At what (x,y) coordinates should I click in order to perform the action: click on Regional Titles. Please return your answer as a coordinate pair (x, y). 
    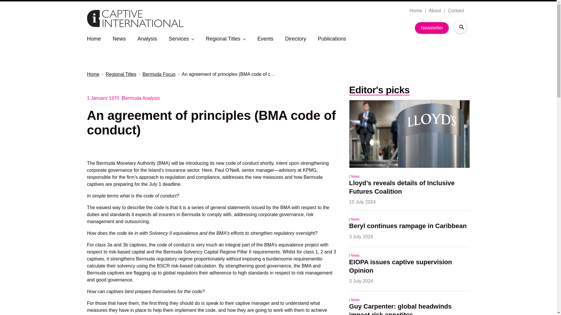
    Looking at the image, I should click on (121, 74).